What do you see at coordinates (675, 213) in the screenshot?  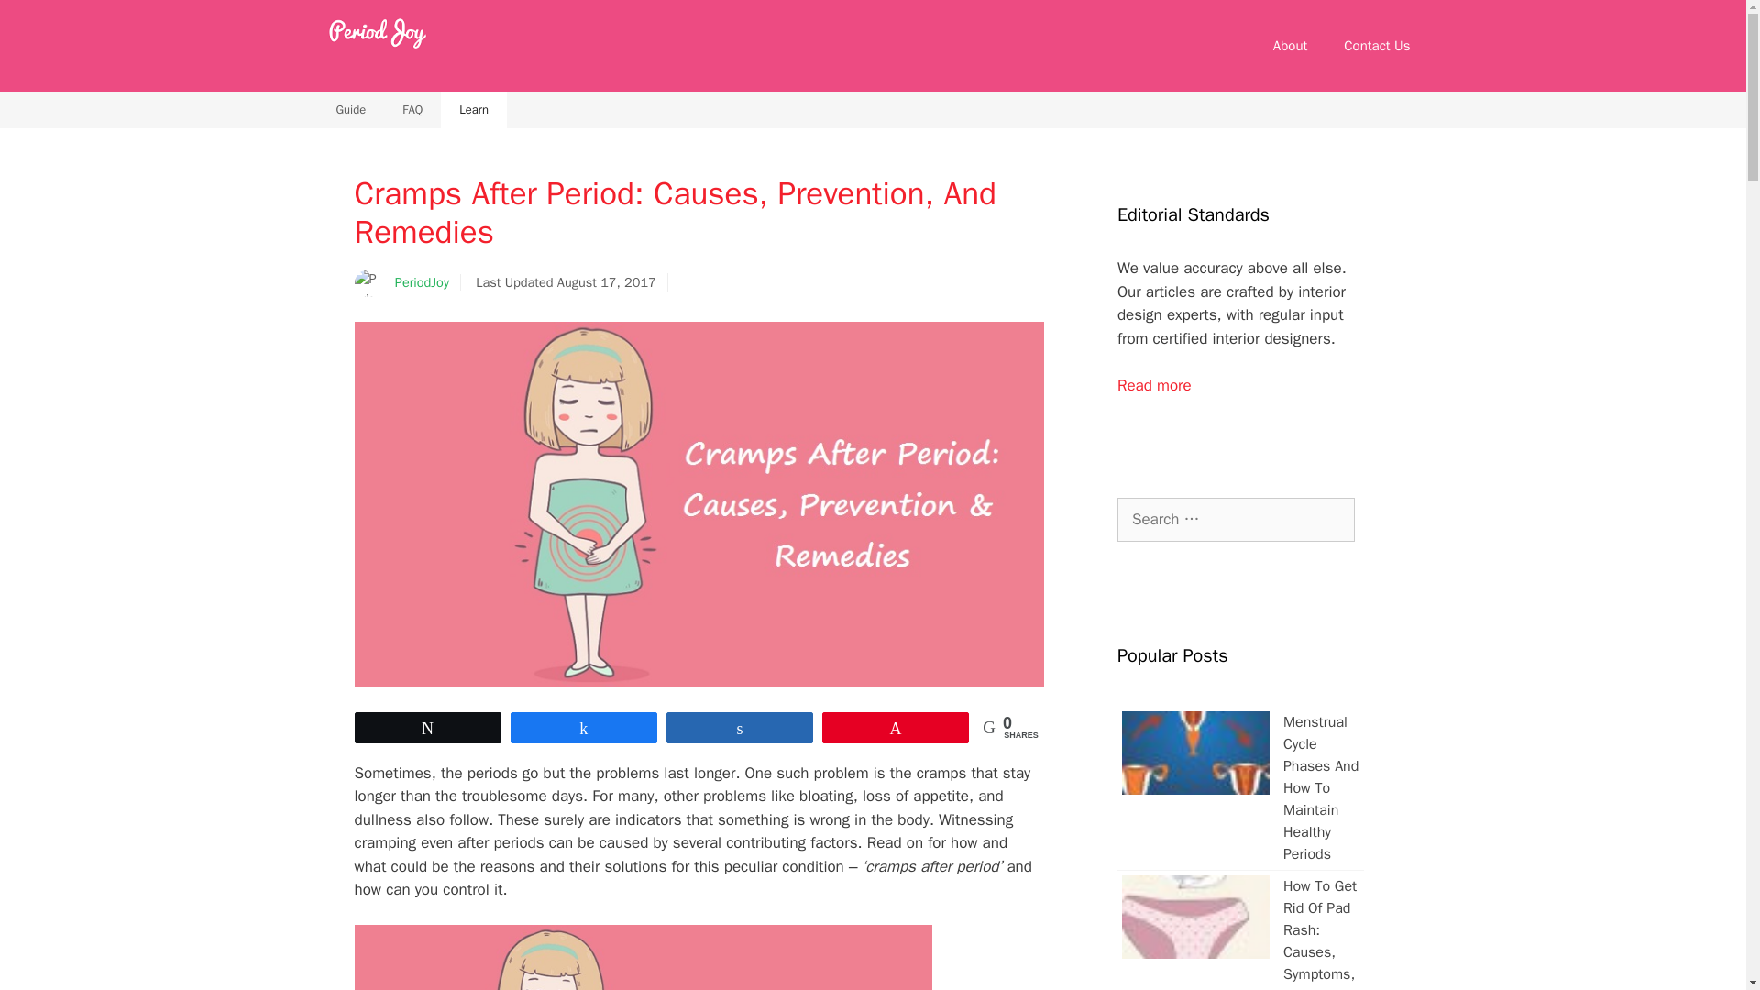 I see `Cramps After Period: Causes, Prevention, And Remedies` at bounding box center [675, 213].